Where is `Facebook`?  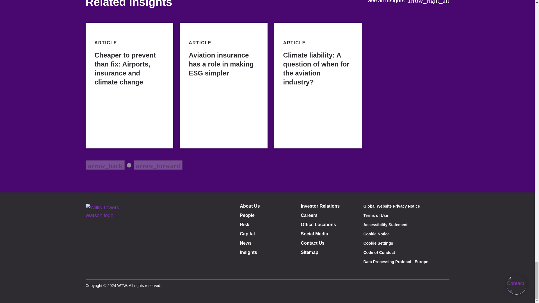
Facebook is located at coordinates (93, 271).